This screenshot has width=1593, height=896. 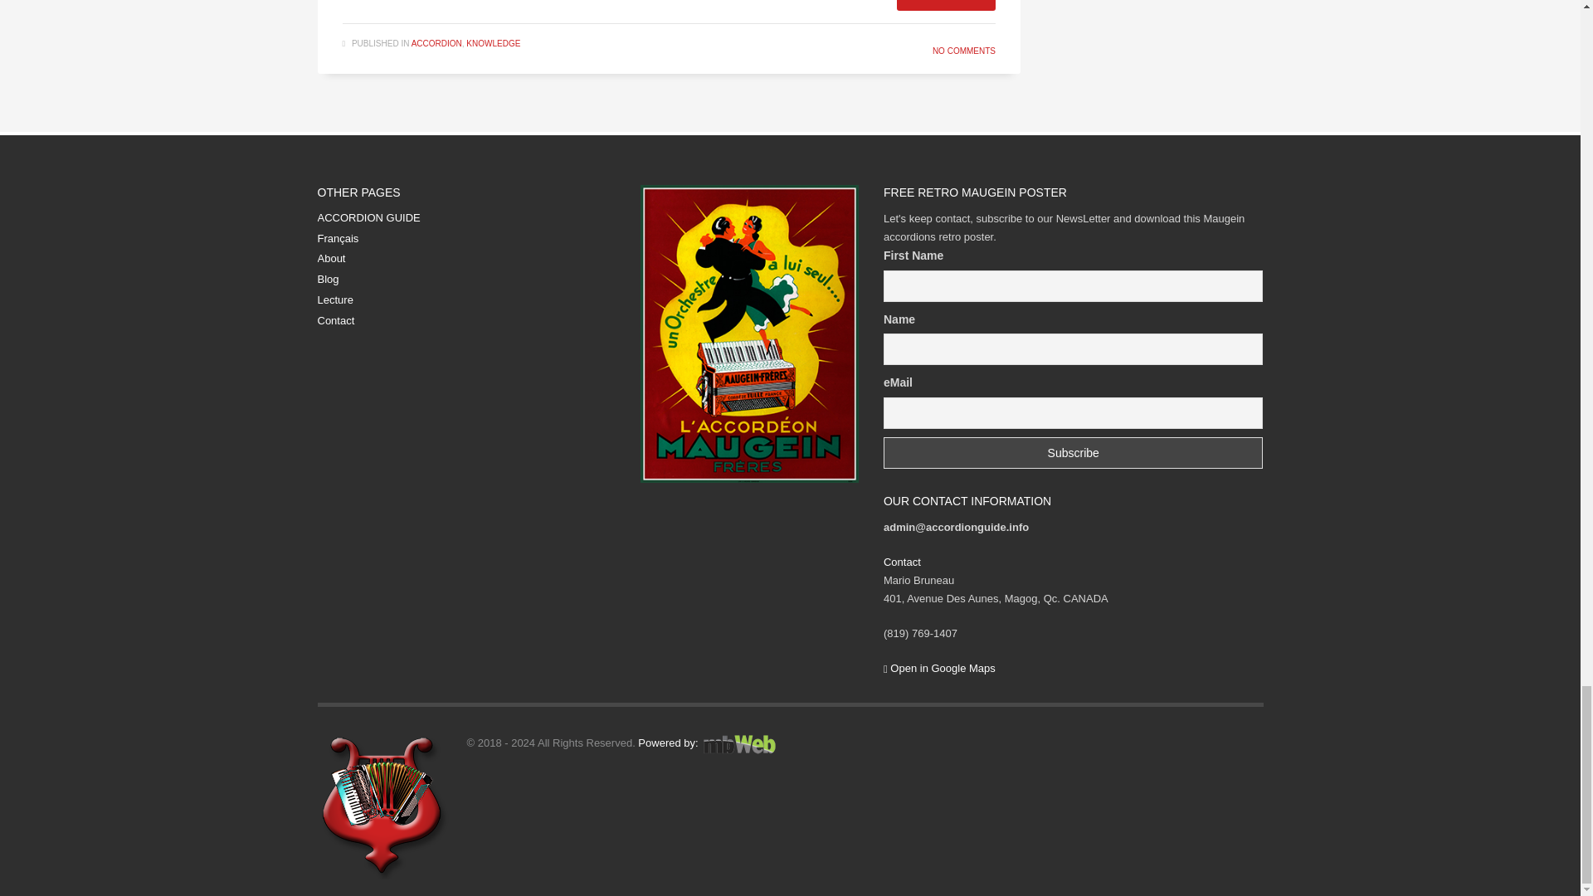 What do you see at coordinates (1074, 453) in the screenshot?
I see `Subscribe` at bounding box center [1074, 453].